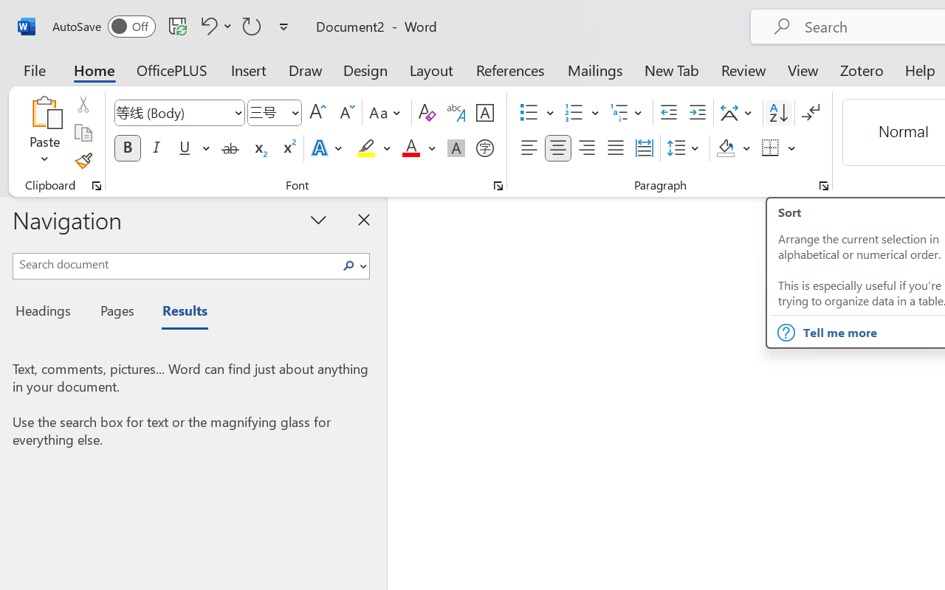  I want to click on Customize Quick Access Toolbar, so click(283, 27).